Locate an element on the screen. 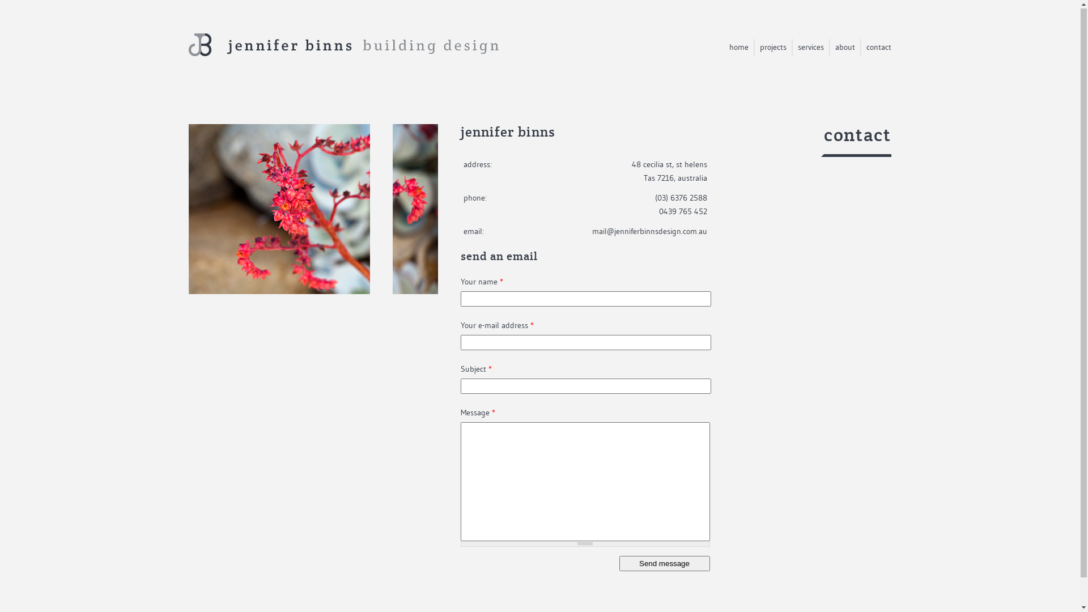  contact is located at coordinates (878, 48).